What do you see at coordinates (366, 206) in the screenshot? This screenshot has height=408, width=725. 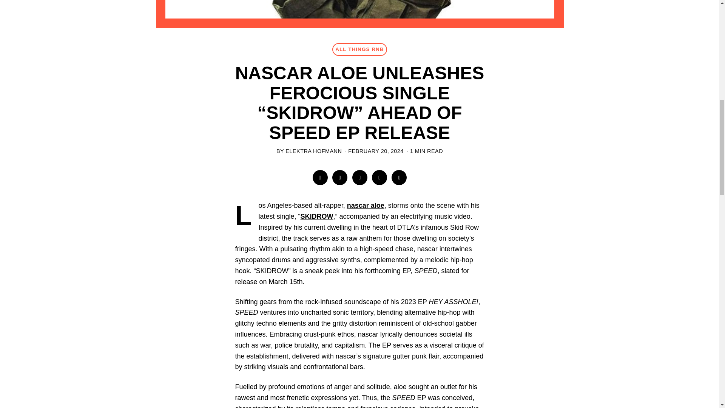 I see `nascar aloe` at bounding box center [366, 206].